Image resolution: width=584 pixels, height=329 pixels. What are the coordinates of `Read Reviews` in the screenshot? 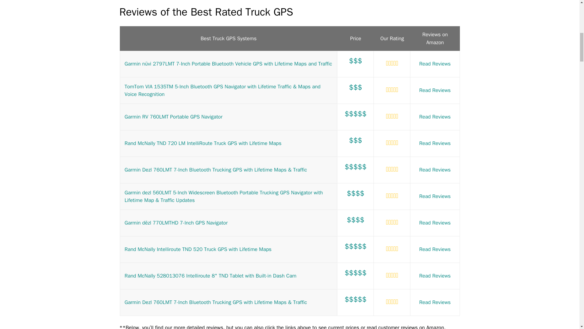 It's located at (435, 143).